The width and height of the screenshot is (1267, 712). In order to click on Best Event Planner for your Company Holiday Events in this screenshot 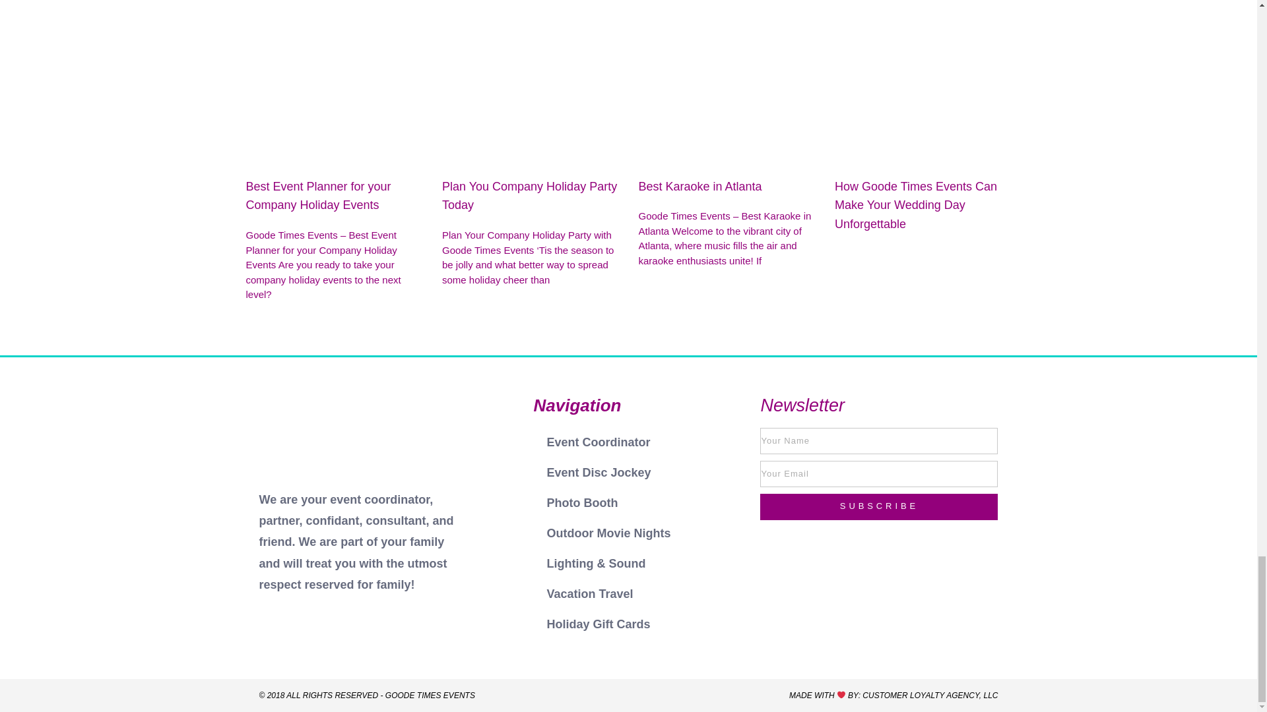, I will do `click(318, 195)`.